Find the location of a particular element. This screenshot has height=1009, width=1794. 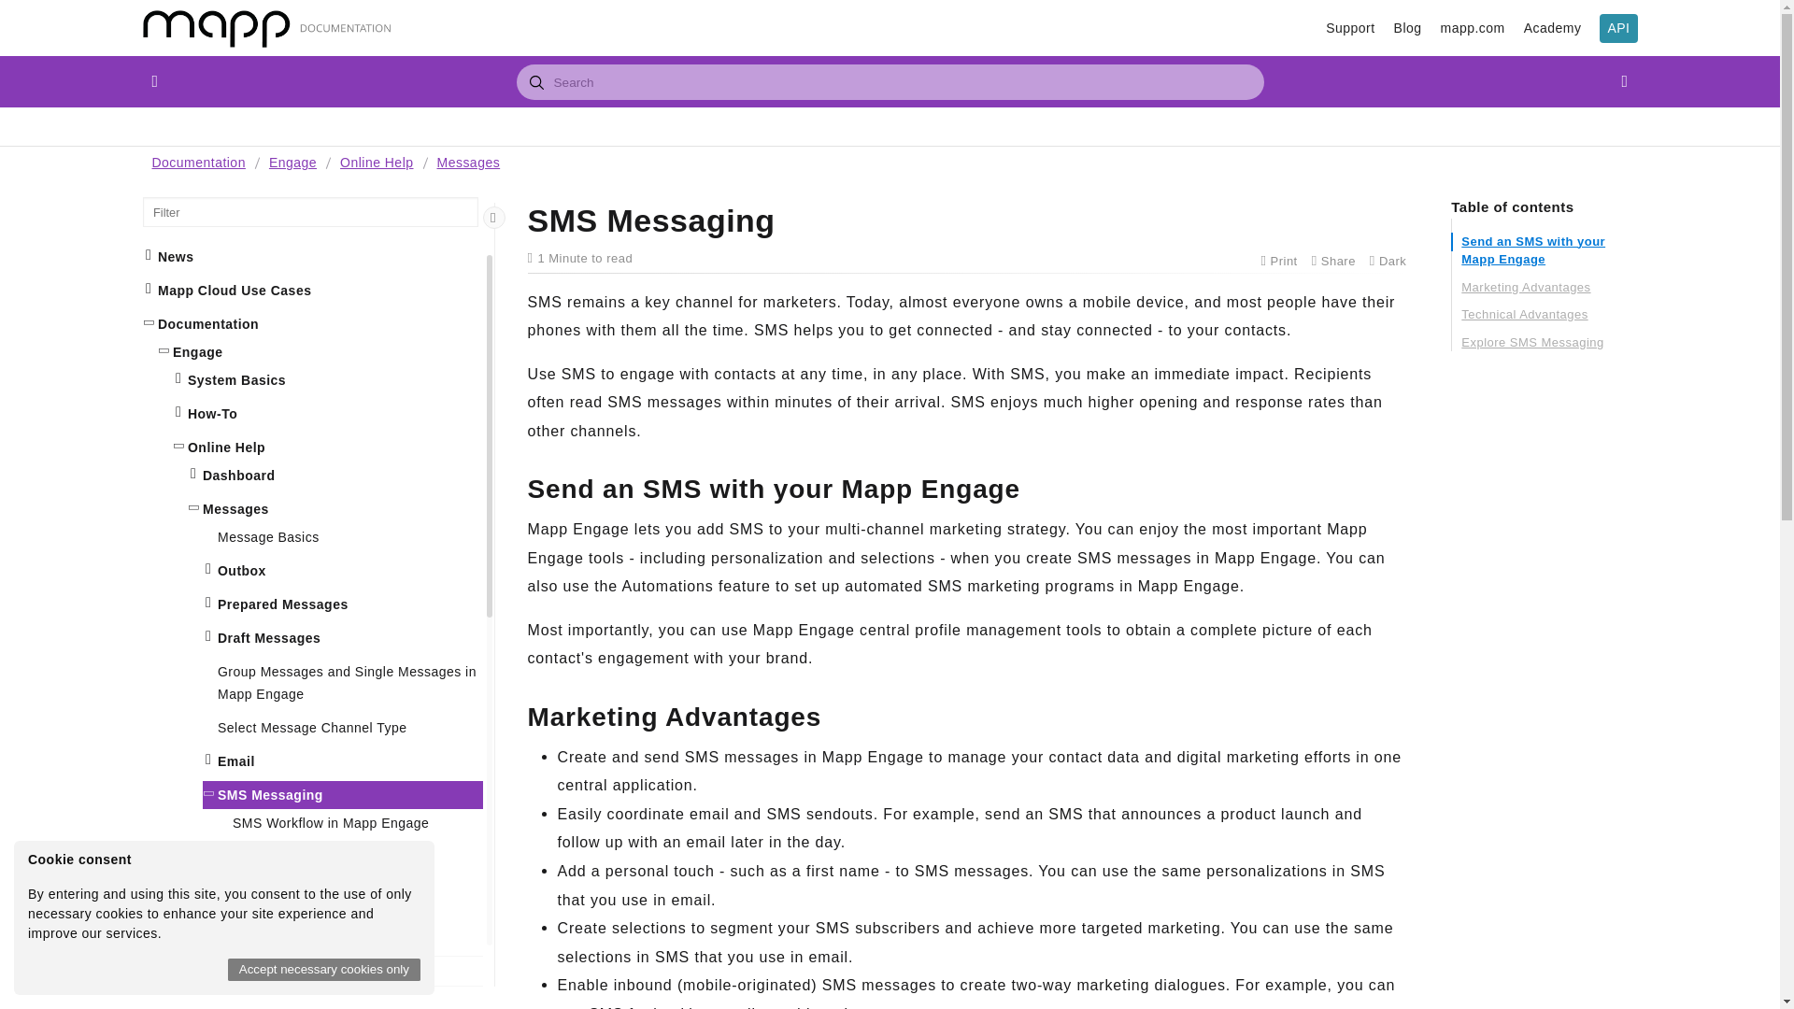

API is located at coordinates (1618, 28).